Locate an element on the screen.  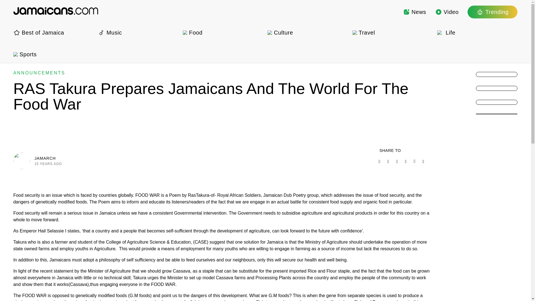
ANNOUNCEMENTS is located at coordinates (39, 73).